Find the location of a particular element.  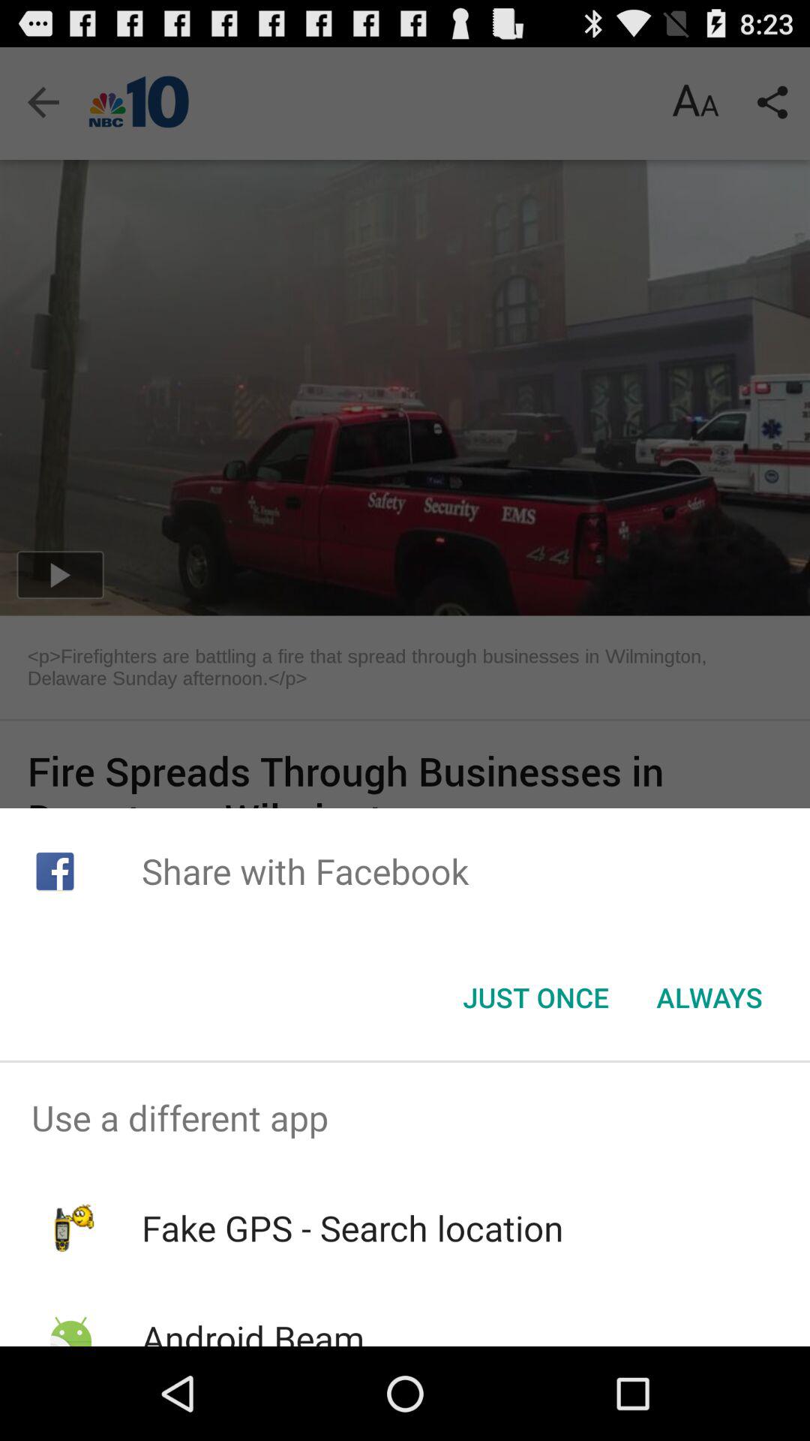

turn on icon to the right of the just once button is located at coordinates (709, 997).